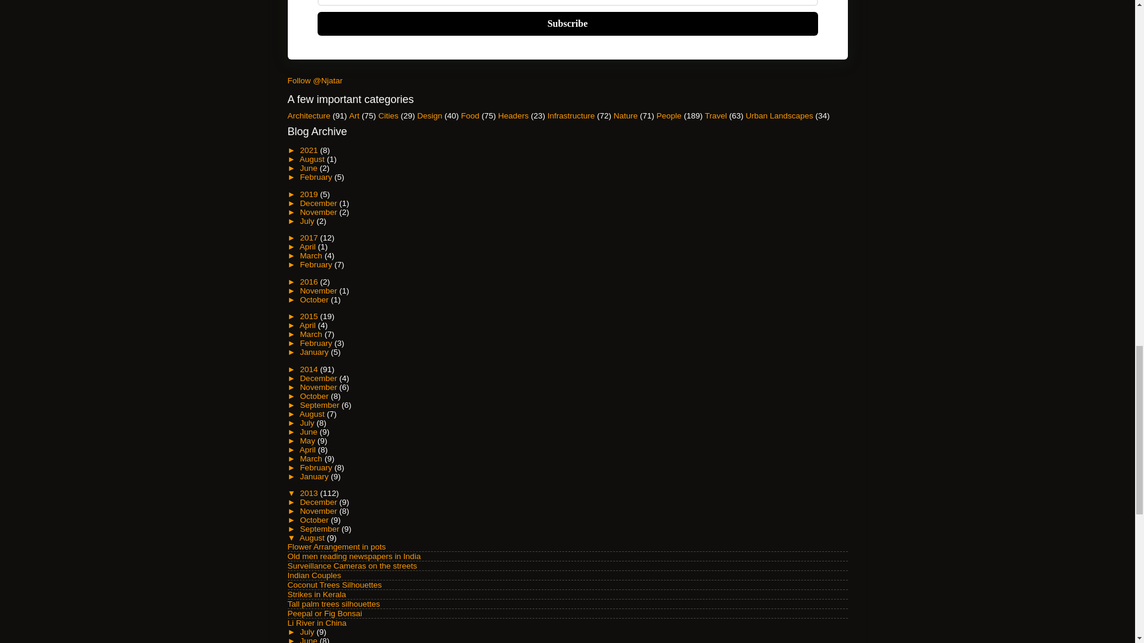  What do you see at coordinates (354, 116) in the screenshot?
I see `Art` at bounding box center [354, 116].